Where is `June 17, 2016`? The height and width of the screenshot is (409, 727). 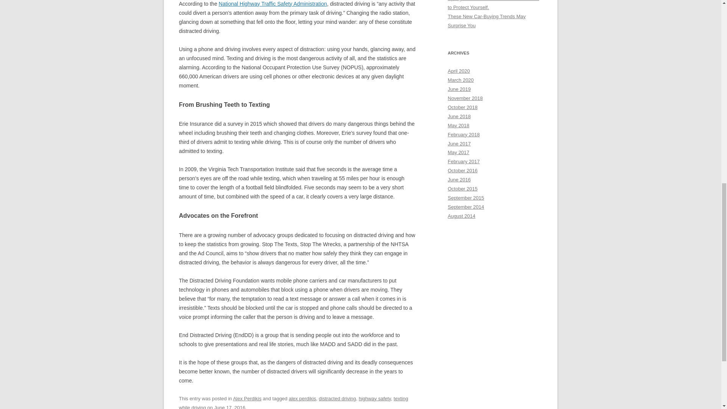
June 17, 2016 is located at coordinates (230, 407).